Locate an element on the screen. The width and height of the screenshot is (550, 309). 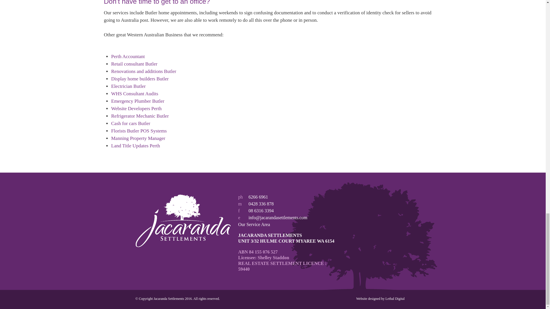
WHS Consultant Audits is located at coordinates (135, 93).